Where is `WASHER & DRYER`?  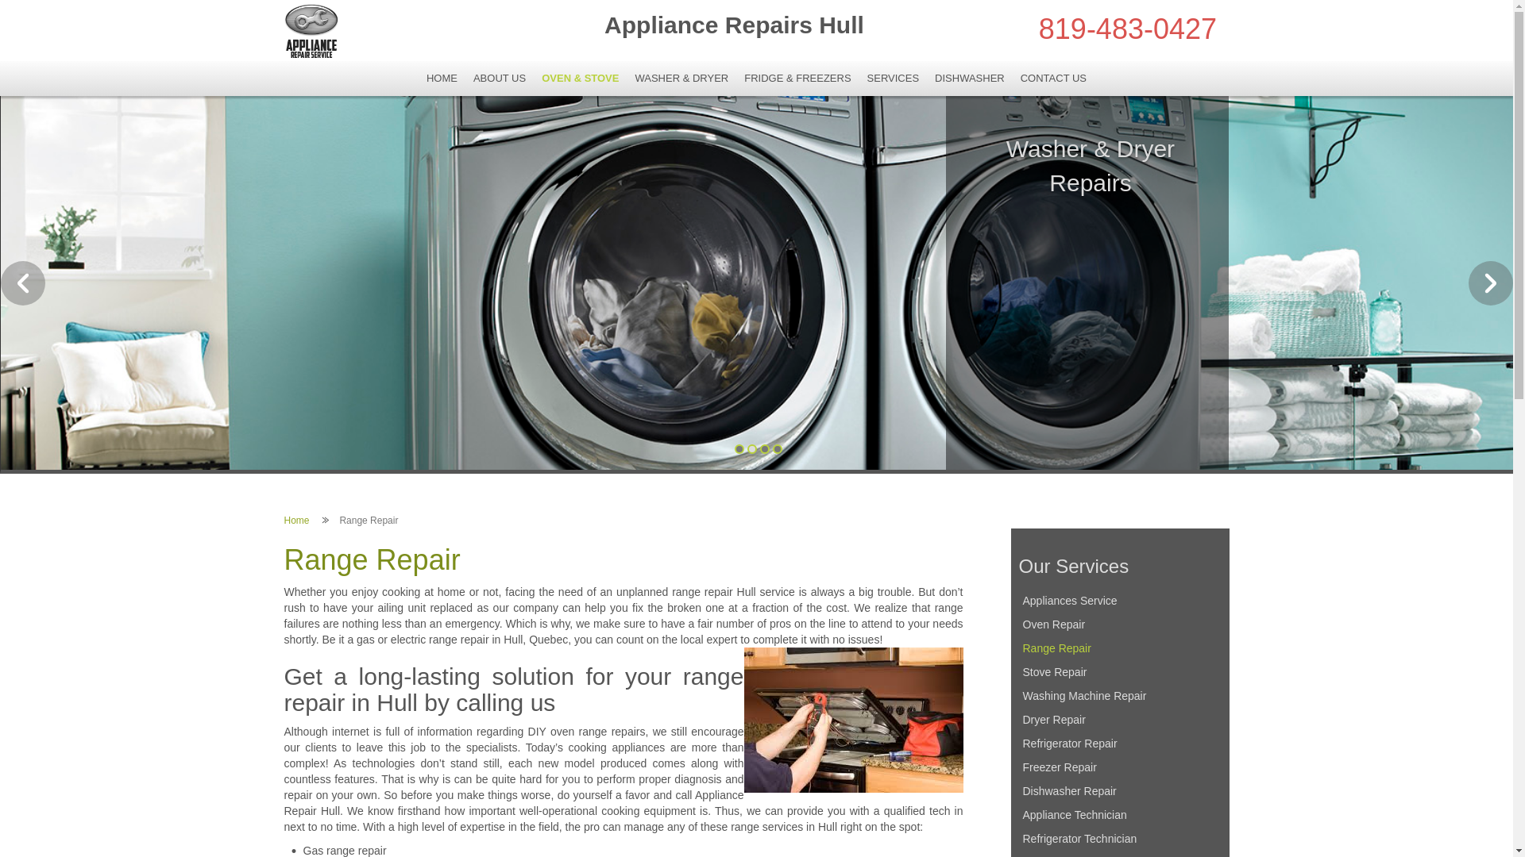
WASHER & DRYER is located at coordinates (681, 79).